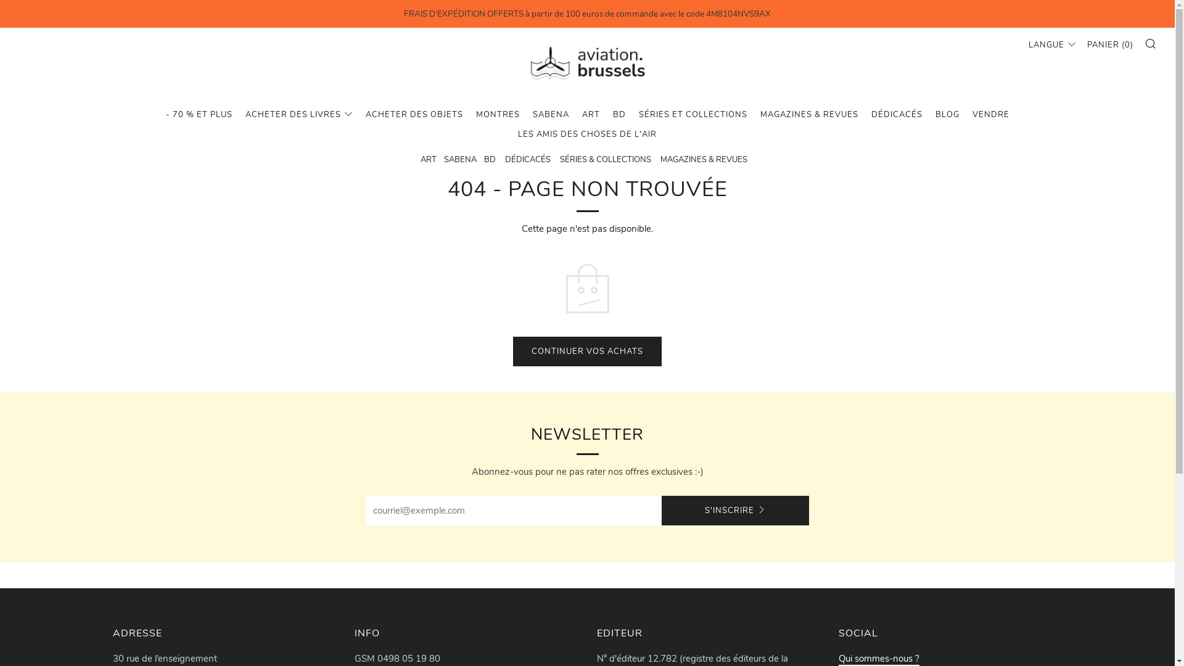  Describe the element at coordinates (947, 115) in the screenshot. I see `BLOG` at that location.